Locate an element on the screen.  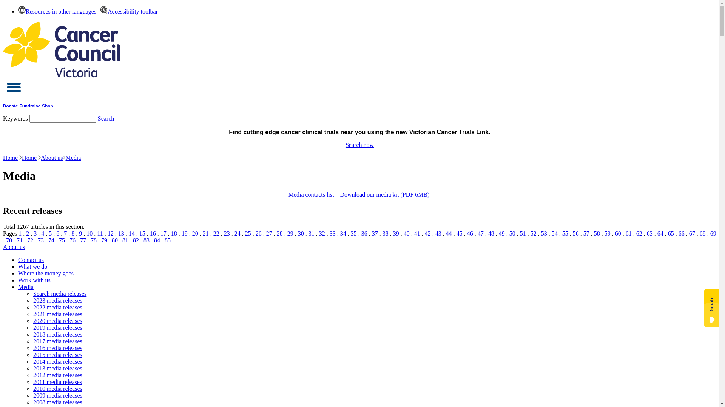
20 is located at coordinates (195, 234).